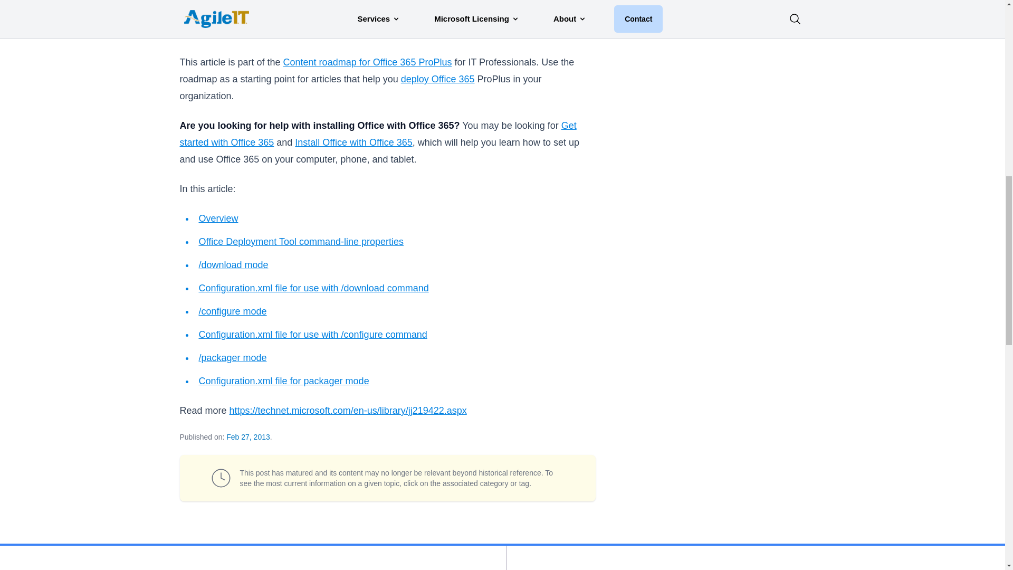 This screenshot has height=570, width=1013. What do you see at coordinates (353, 142) in the screenshot?
I see `Install Office with Office 365` at bounding box center [353, 142].